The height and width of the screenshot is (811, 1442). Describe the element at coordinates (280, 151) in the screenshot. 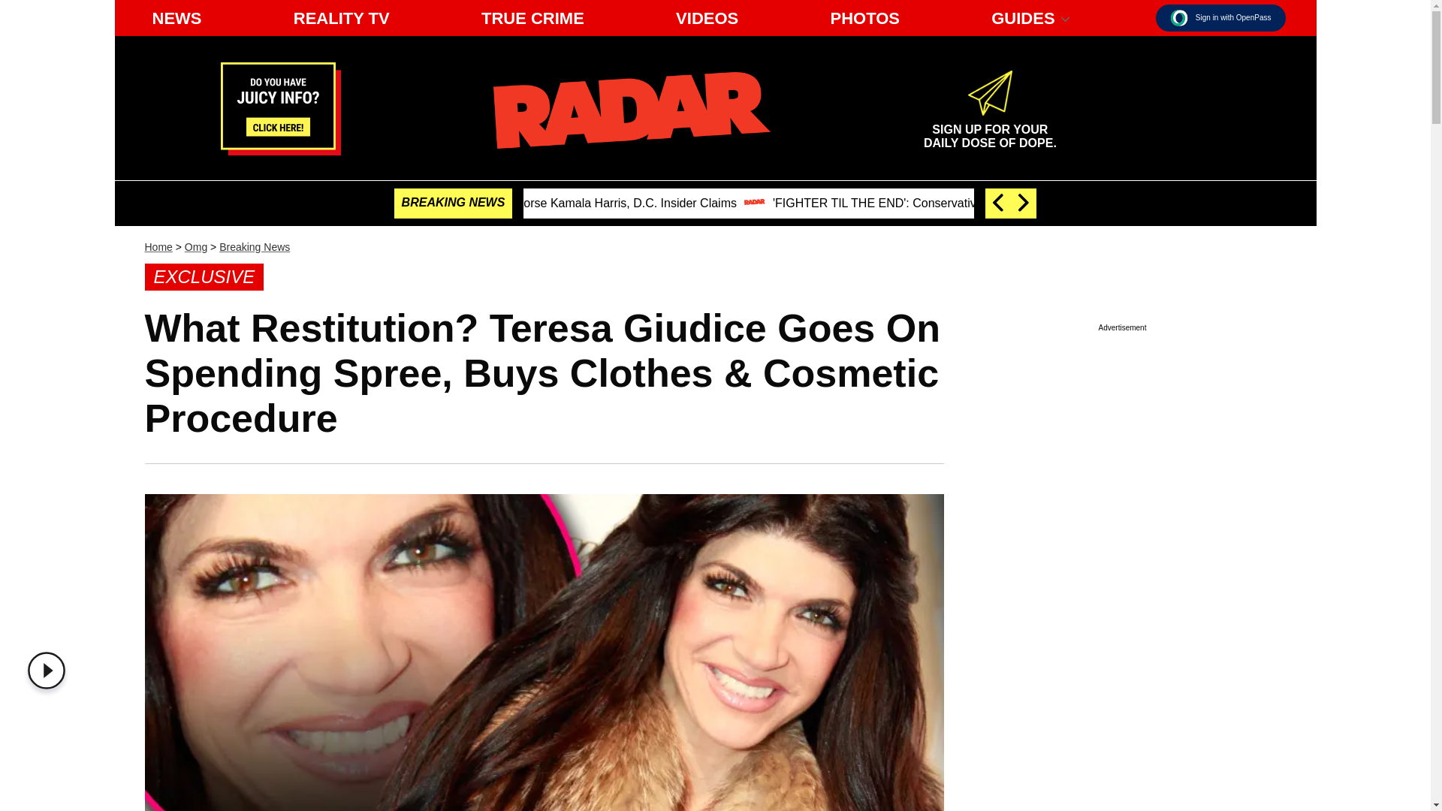

I see `TRUE CRIME` at that location.